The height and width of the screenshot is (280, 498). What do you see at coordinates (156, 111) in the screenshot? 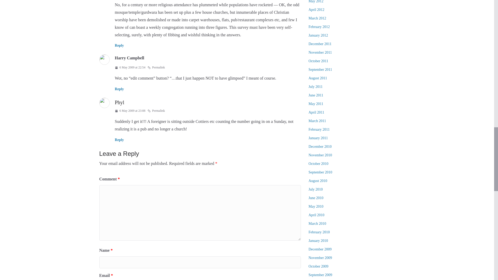
I see `Permalink` at bounding box center [156, 111].